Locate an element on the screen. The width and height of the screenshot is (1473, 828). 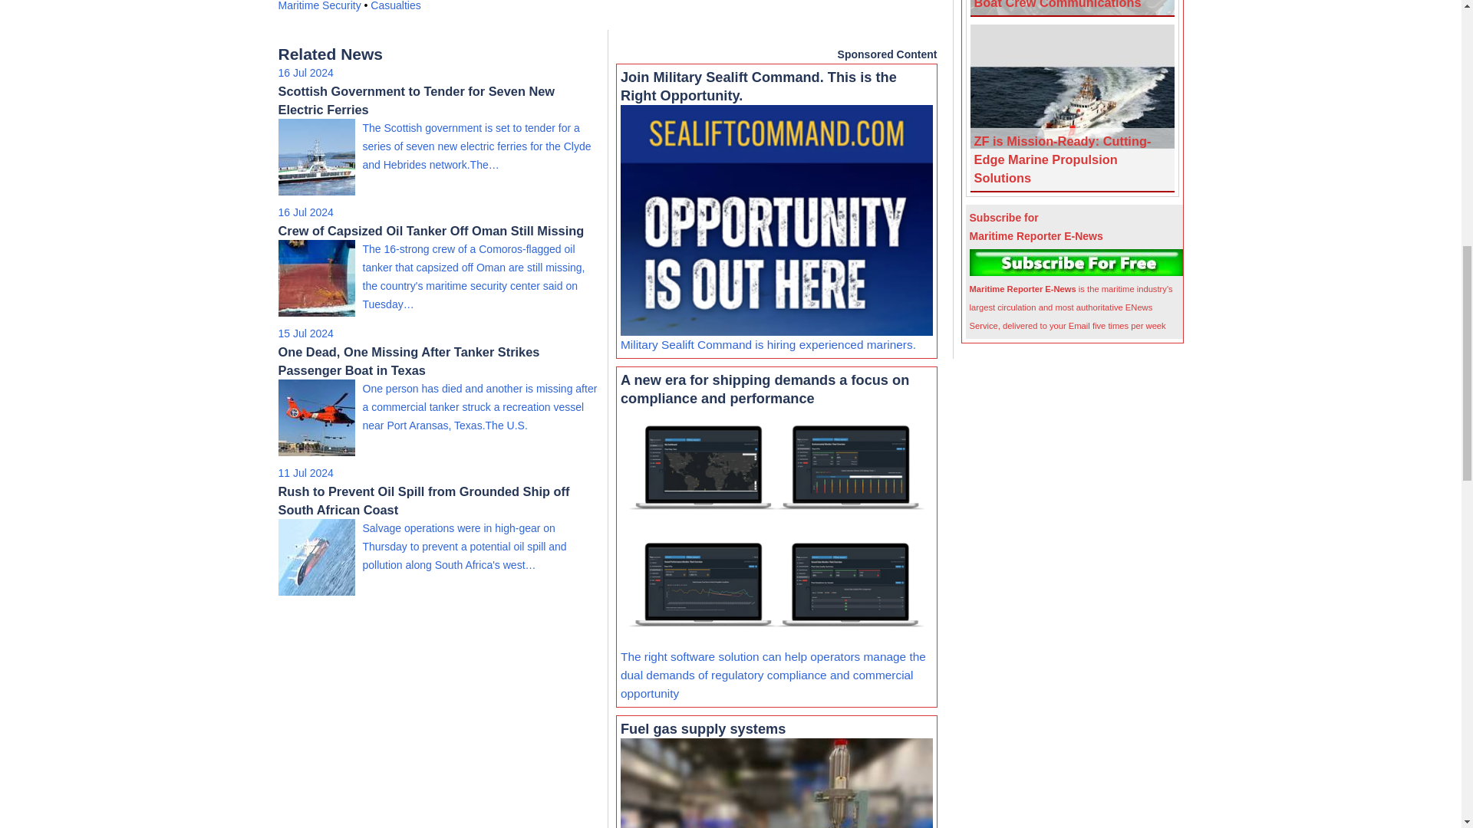
Casualties is located at coordinates (395, 6).